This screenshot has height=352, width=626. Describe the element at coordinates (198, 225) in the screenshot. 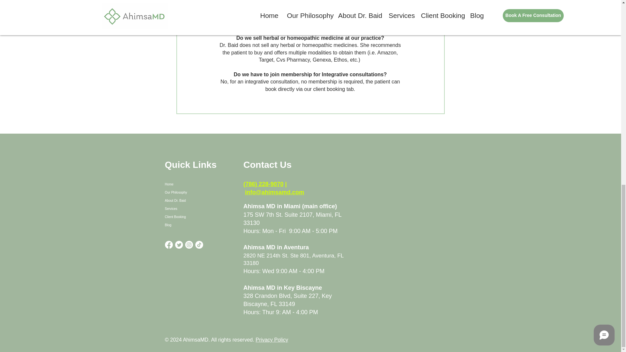

I see `Blog` at that location.